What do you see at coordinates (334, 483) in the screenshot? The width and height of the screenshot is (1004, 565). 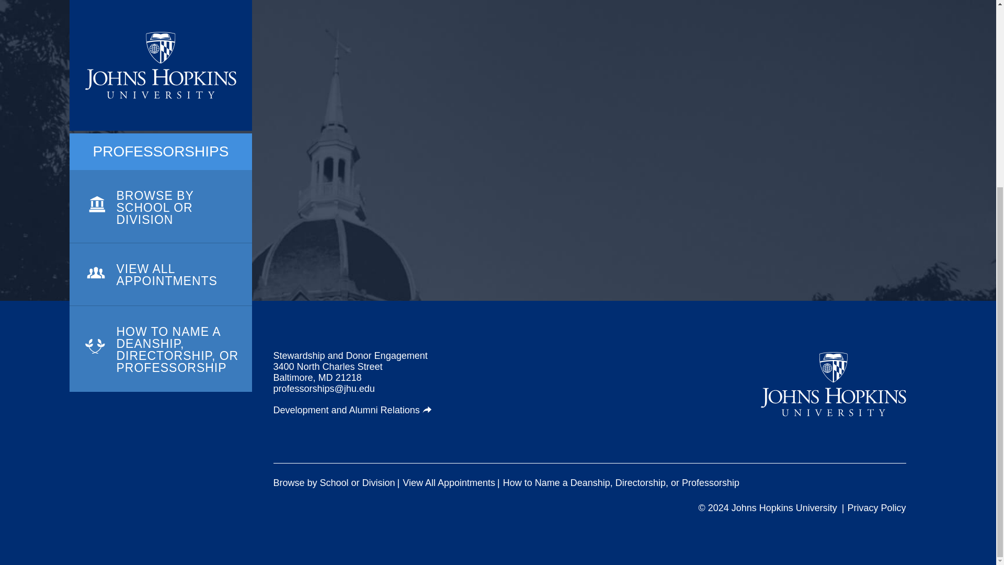 I see `Browse by School or Division` at bounding box center [334, 483].